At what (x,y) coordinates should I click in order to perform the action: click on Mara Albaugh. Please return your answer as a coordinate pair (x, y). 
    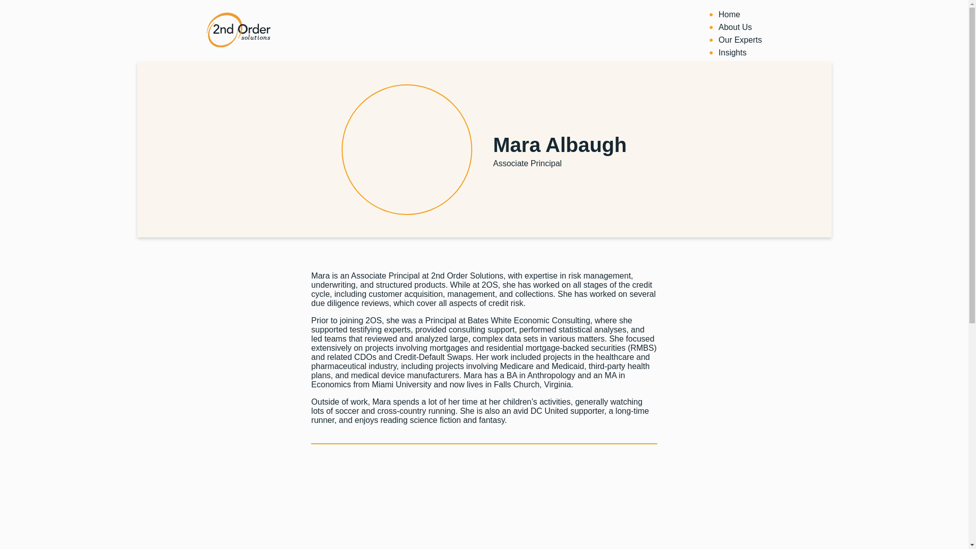
    Looking at the image, I should click on (560, 145).